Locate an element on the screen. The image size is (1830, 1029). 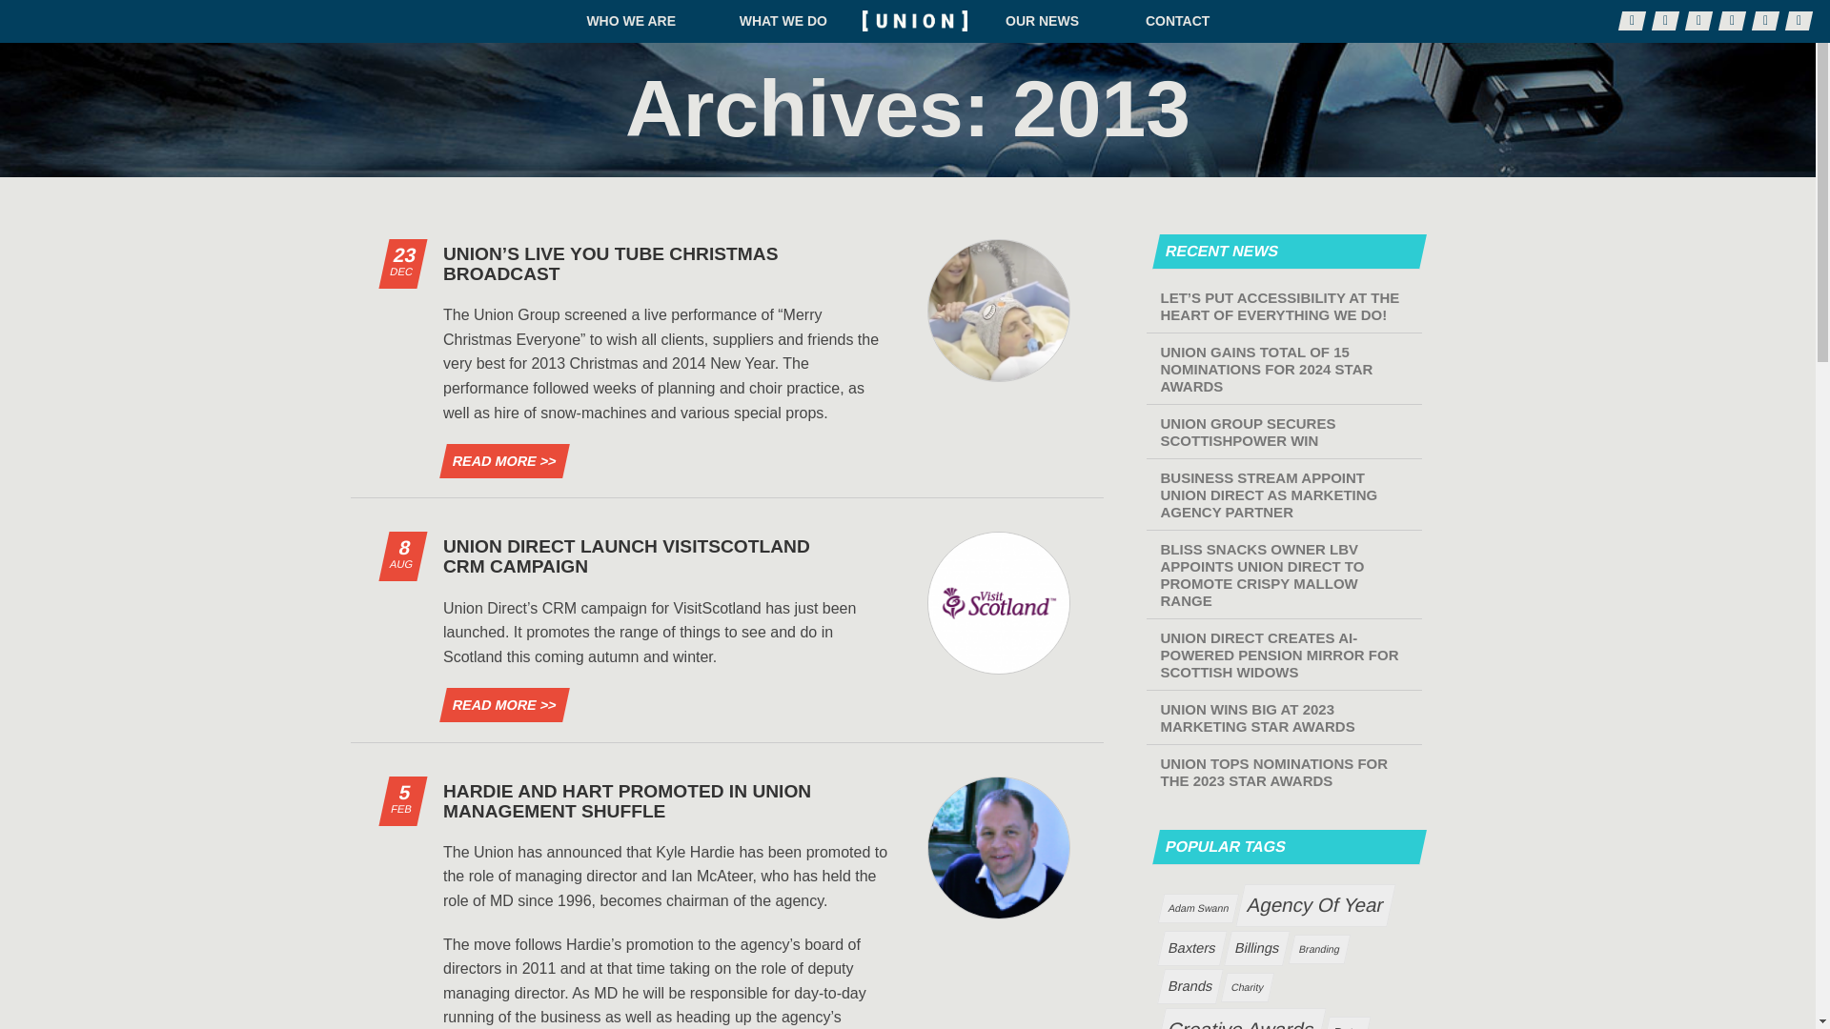
Read more is located at coordinates (499, 461).